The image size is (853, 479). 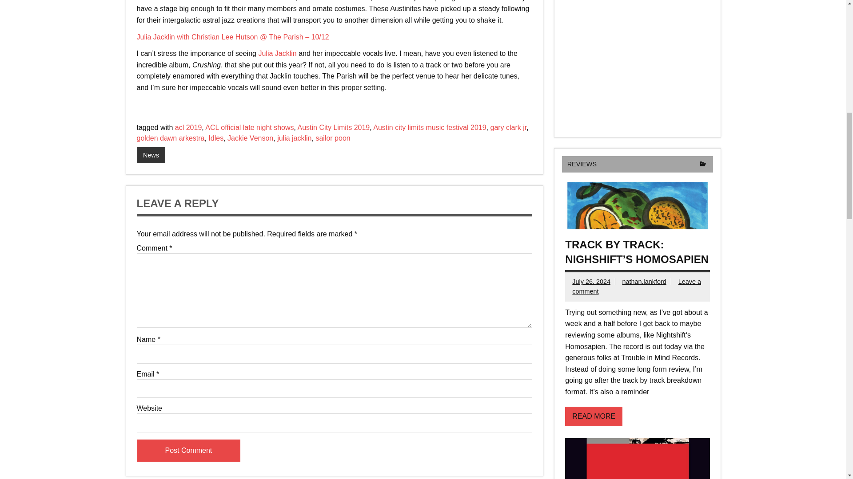 What do you see at coordinates (335, 1) in the screenshot?
I see `Golden Dawn Arkestra` at bounding box center [335, 1].